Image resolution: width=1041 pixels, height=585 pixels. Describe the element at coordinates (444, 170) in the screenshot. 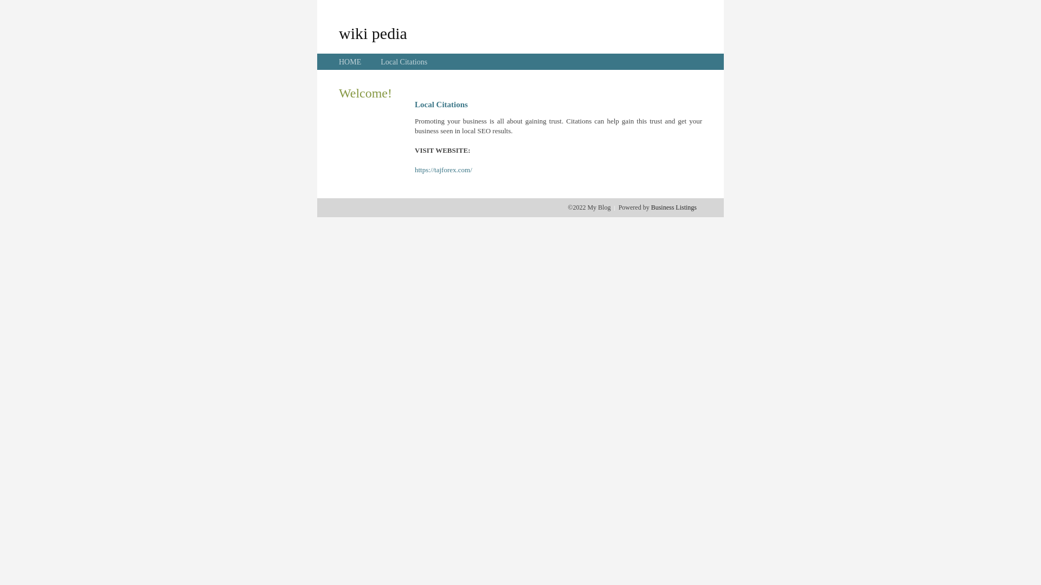

I see `https://tajforex.com/` at that location.